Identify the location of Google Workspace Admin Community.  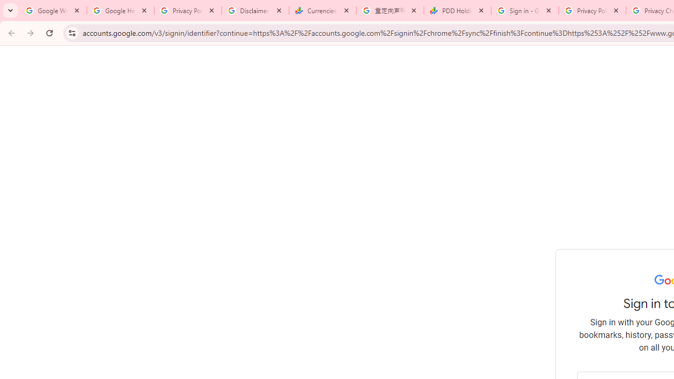
(53, 11).